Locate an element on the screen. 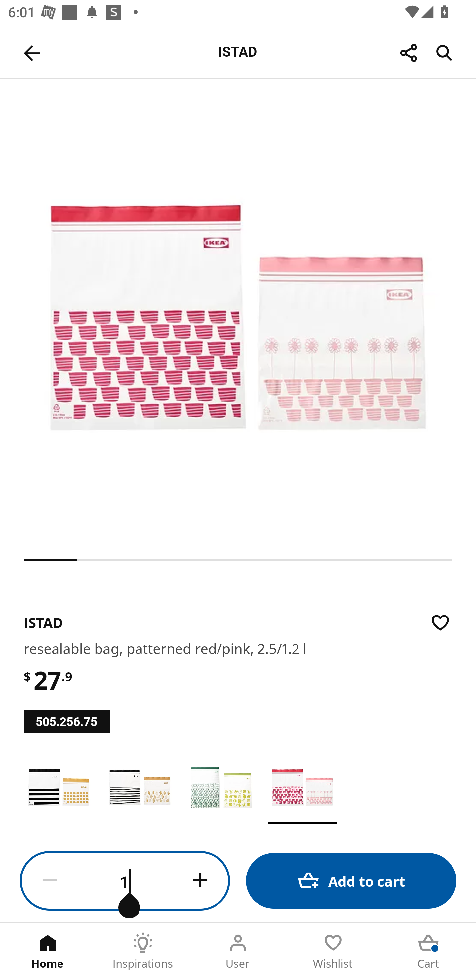 The image size is (476, 979). Inspirations
Tab 2 of 5 is located at coordinates (143, 951).